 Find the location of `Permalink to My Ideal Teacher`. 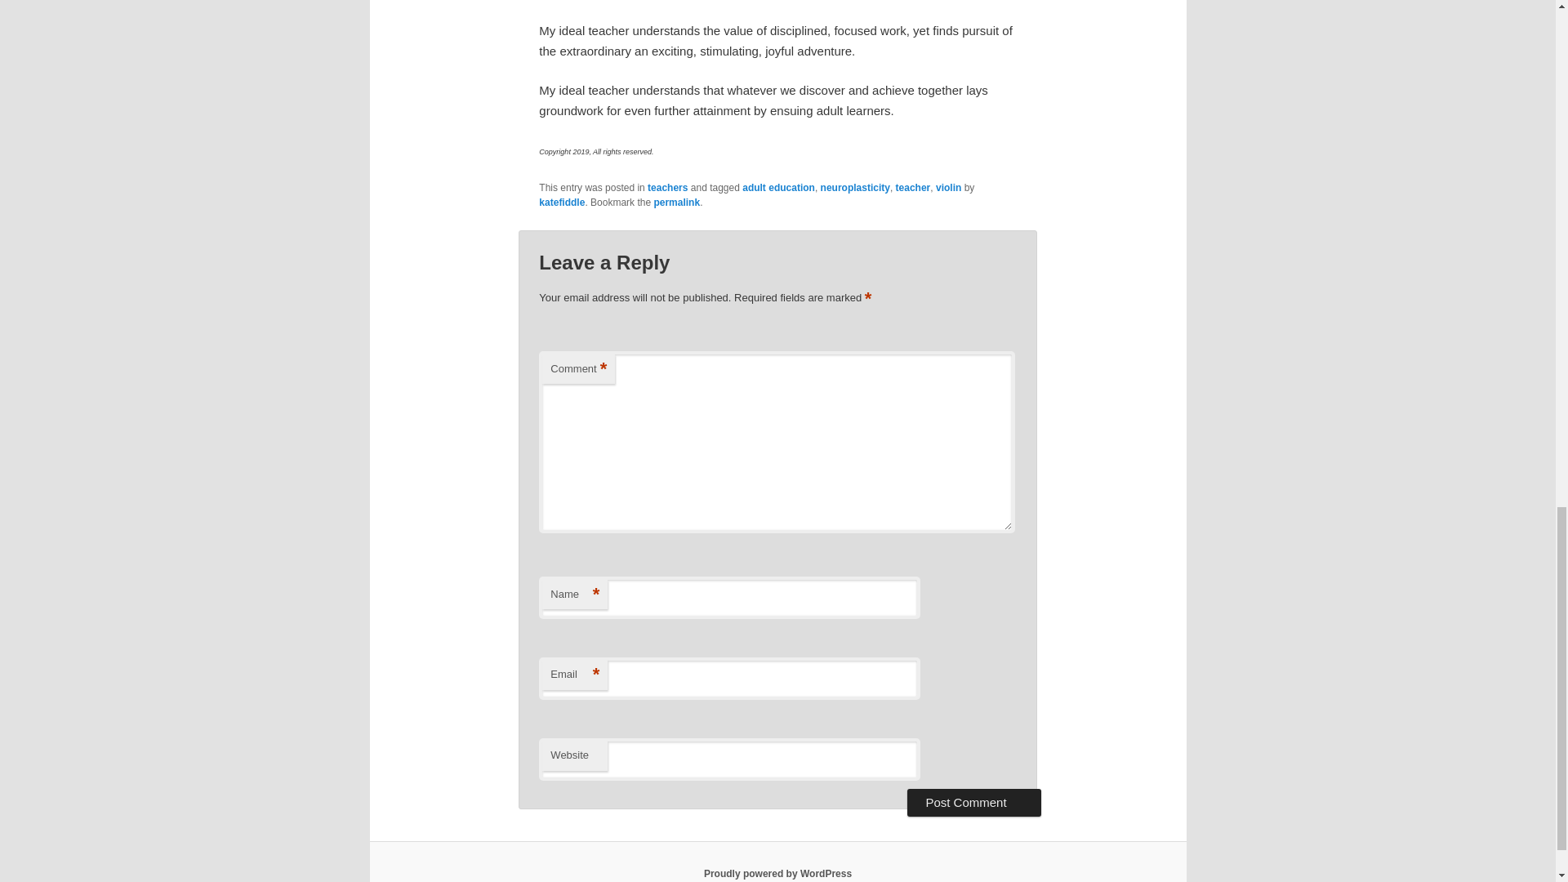

Permalink to My Ideal Teacher is located at coordinates (676, 202).